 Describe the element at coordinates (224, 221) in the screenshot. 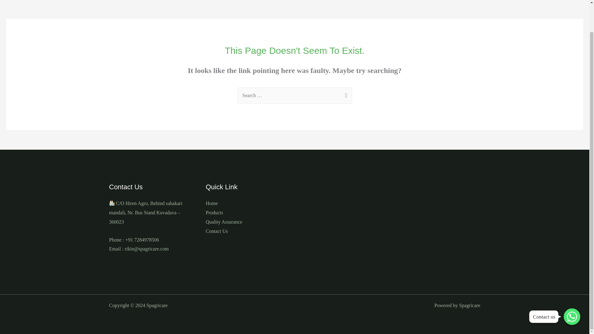

I see `Quality Assurance` at that location.